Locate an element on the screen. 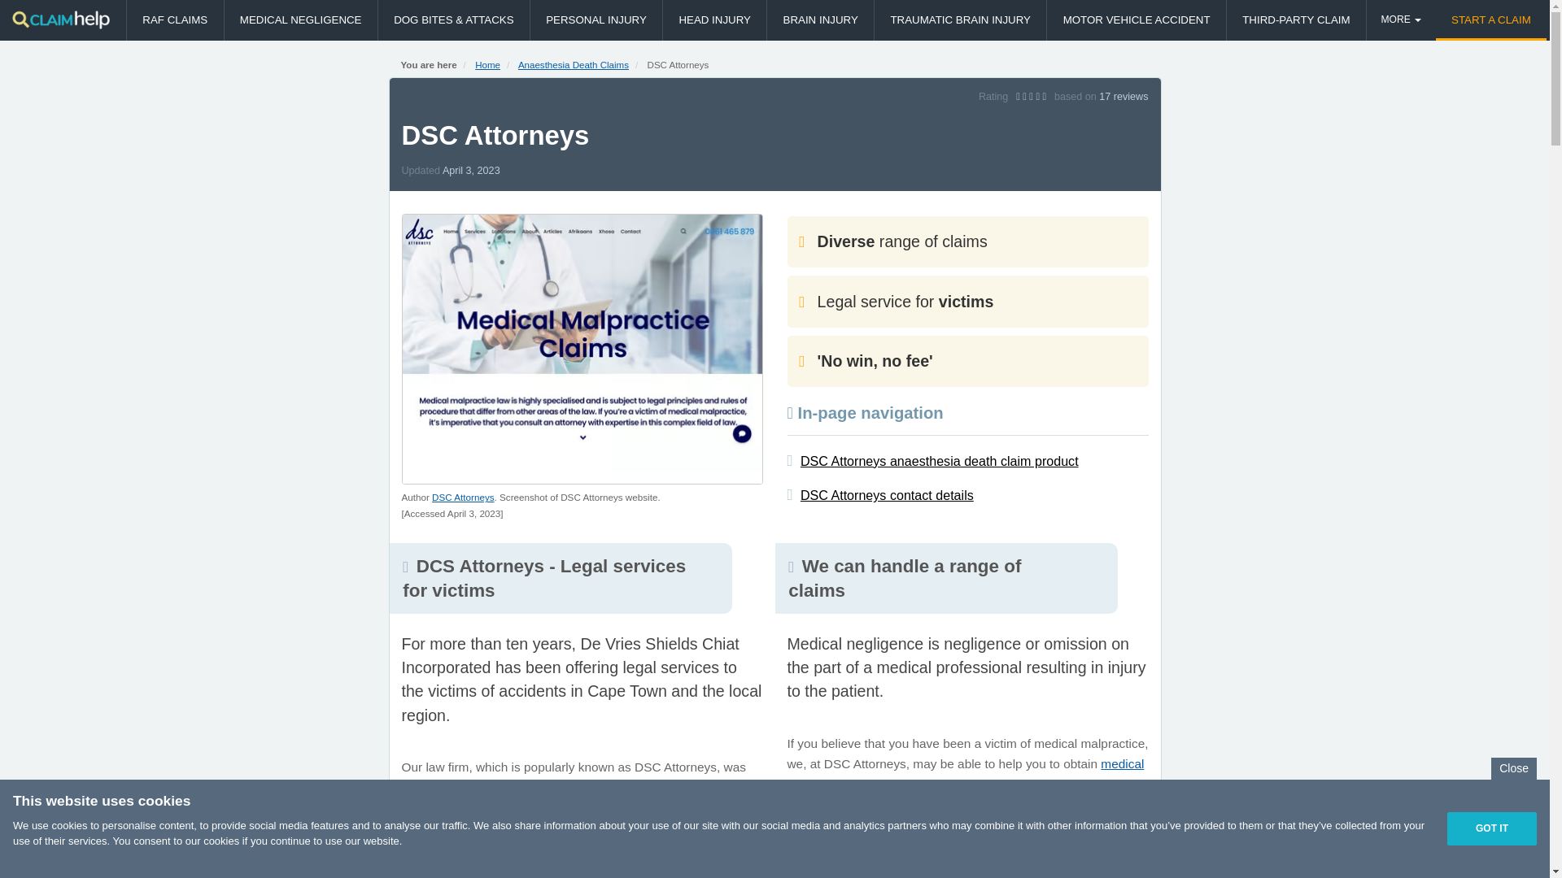 The width and height of the screenshot is (1562, 878). Home is located at coordinates (486, 65).